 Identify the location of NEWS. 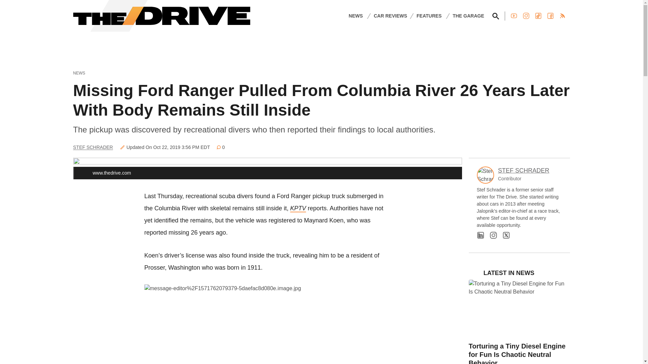
(356, 16).